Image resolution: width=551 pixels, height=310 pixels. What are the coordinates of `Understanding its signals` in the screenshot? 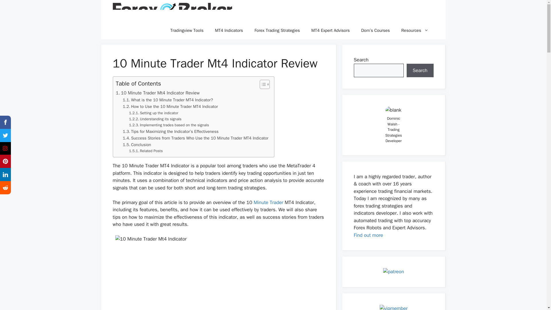 It's located at (155, 119).